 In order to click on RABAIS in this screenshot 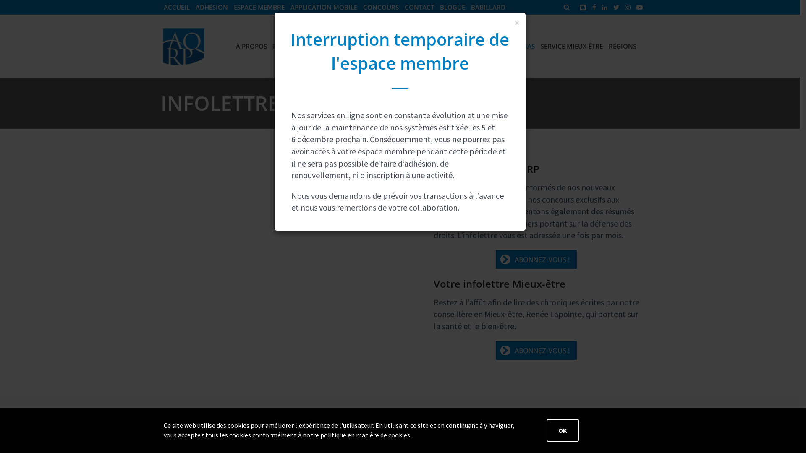, I will do `click(284, 46)`.